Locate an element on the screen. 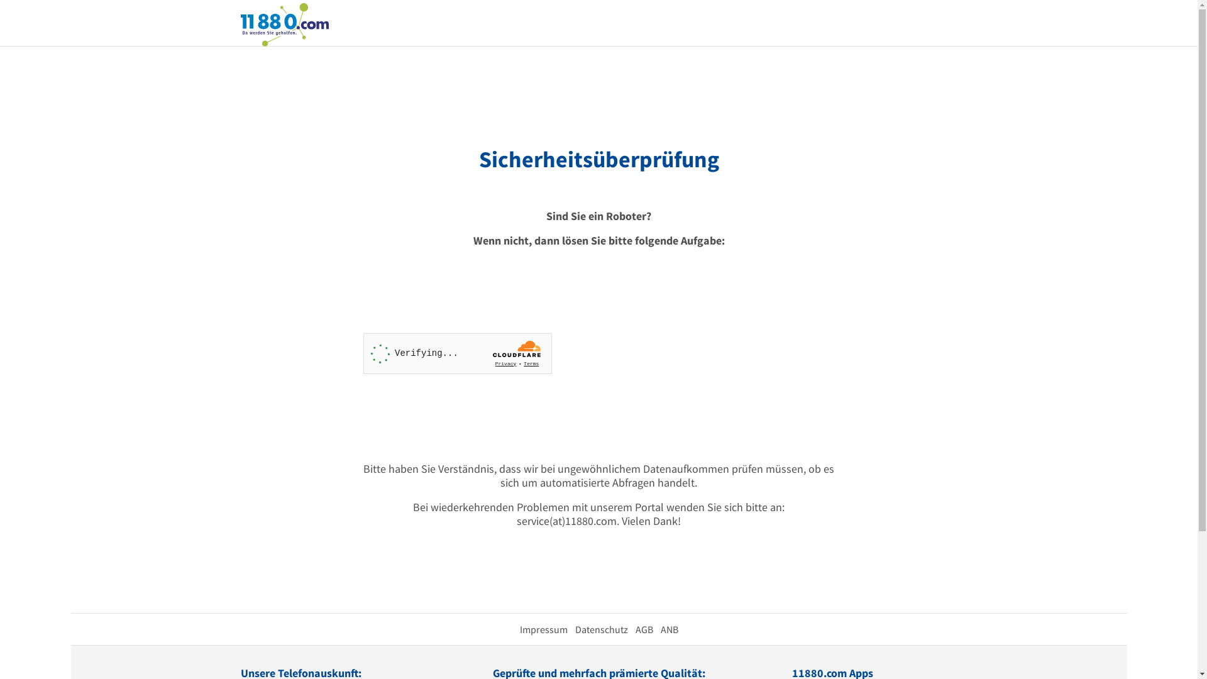 The height and width of the screenshot is (679, 1207). Widget containing a Cloudflare security challenge is located at coordinates (458, 353).